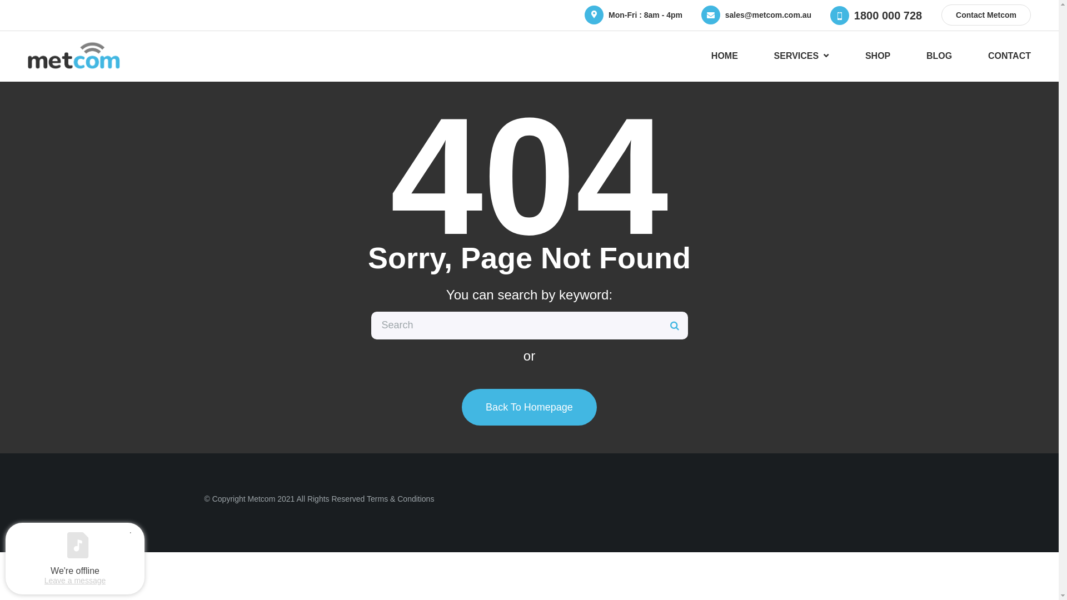  Describe the element at coordinates (939, 56) in the screenshot. I see `BLOG` at that location.